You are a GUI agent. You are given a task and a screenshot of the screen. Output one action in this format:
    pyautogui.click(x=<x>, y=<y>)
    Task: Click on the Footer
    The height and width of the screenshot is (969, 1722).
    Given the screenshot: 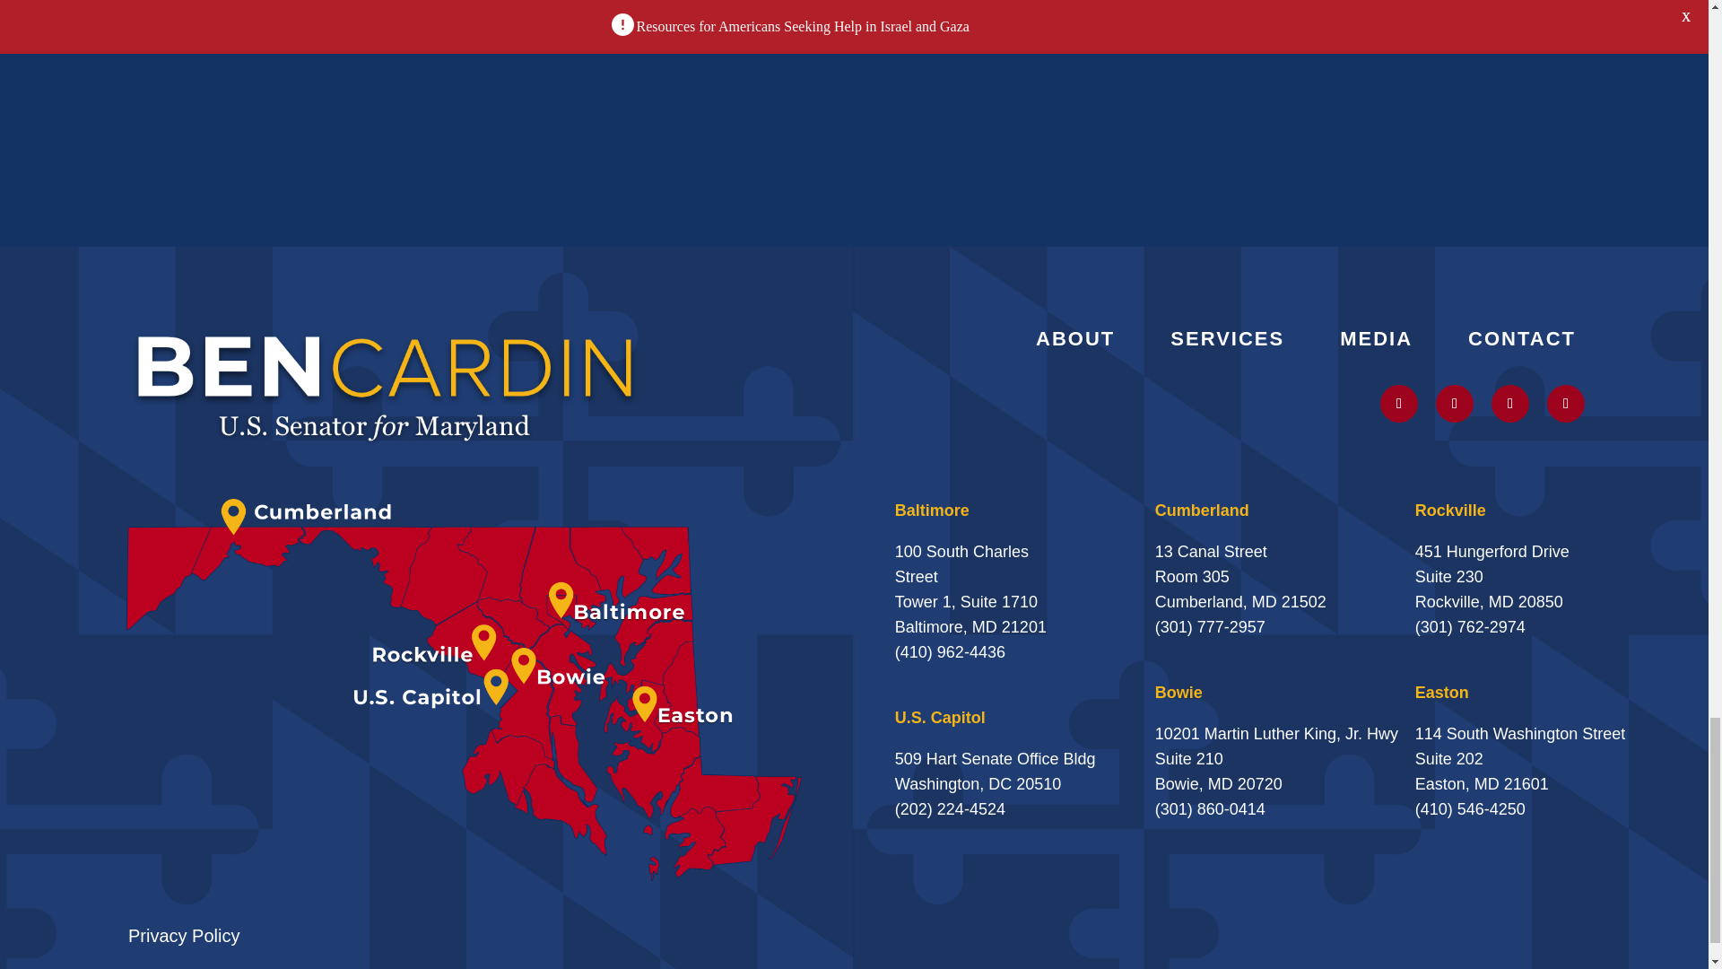 What is the action you would take?
    pyautogui.click(x=386, y=386)
    